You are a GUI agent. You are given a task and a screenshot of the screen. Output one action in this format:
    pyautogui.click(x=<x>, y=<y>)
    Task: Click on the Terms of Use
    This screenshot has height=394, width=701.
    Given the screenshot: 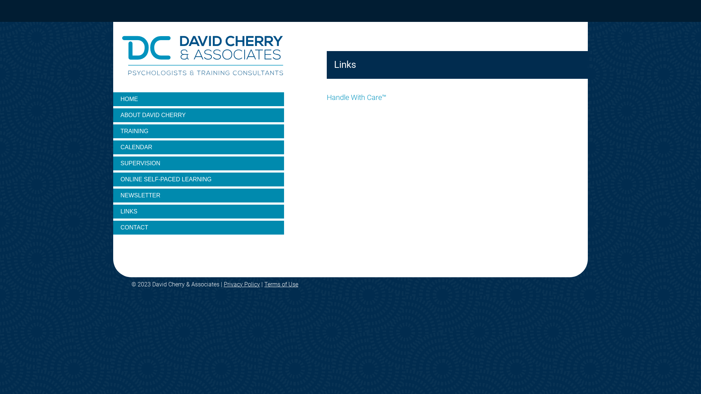 What is the action you would take?
    pyautogui.click(x=281, y=284)
    